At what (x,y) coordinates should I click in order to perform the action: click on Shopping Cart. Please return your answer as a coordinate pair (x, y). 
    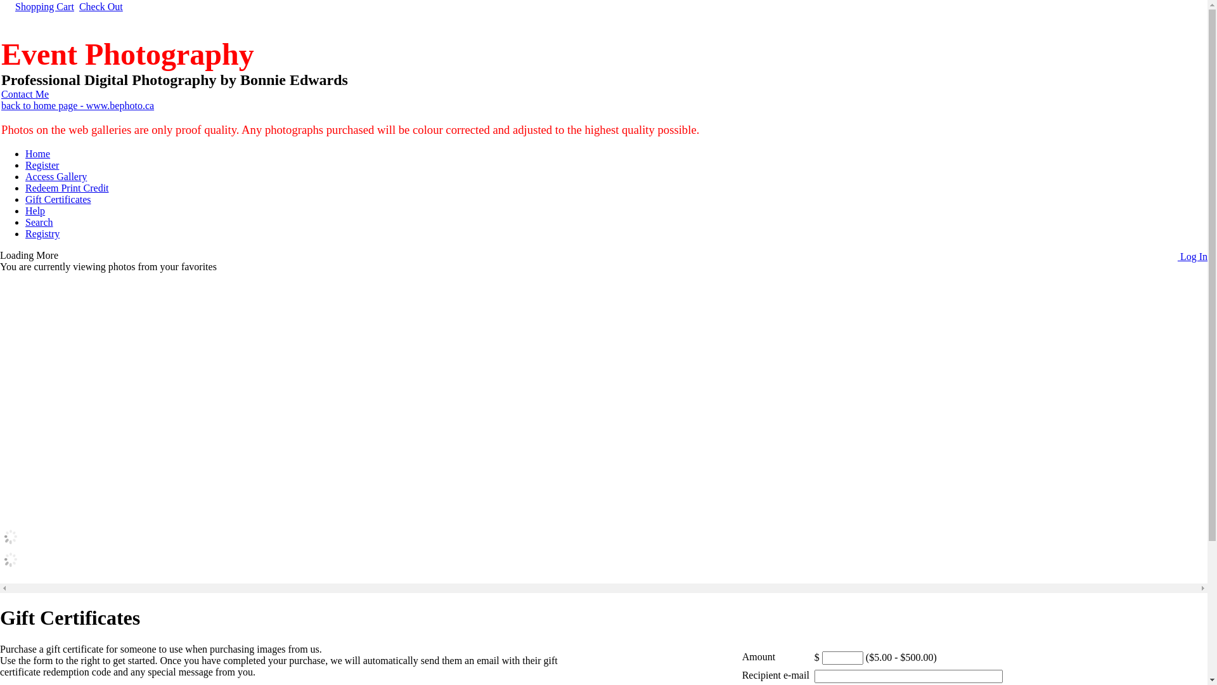
    Looking at the image, I should click on (44, 6).